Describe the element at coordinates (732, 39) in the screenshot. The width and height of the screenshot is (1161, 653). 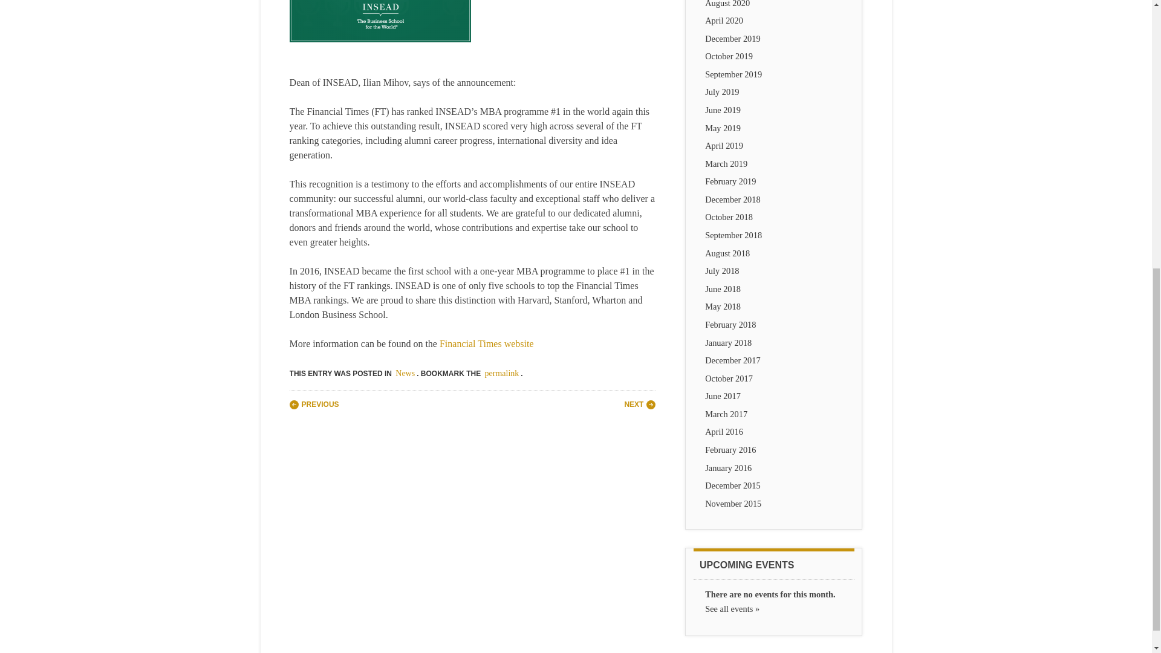
I see `December 2019` at that location.